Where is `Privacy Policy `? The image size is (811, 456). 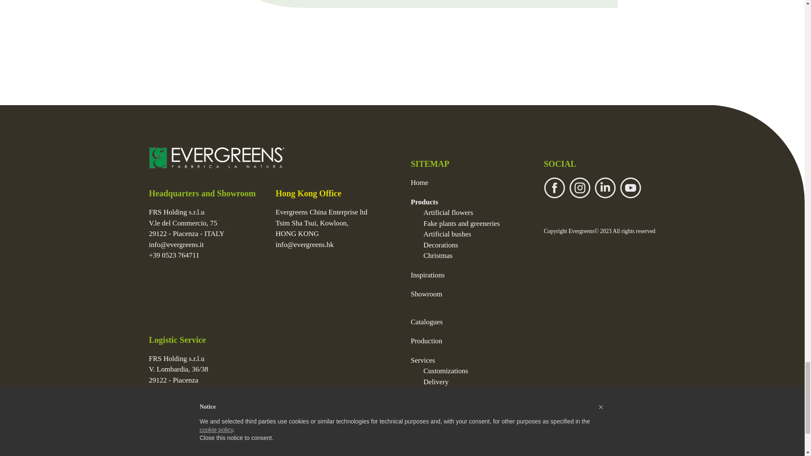 Privacy Policy  is located at coordinates (168, 426).